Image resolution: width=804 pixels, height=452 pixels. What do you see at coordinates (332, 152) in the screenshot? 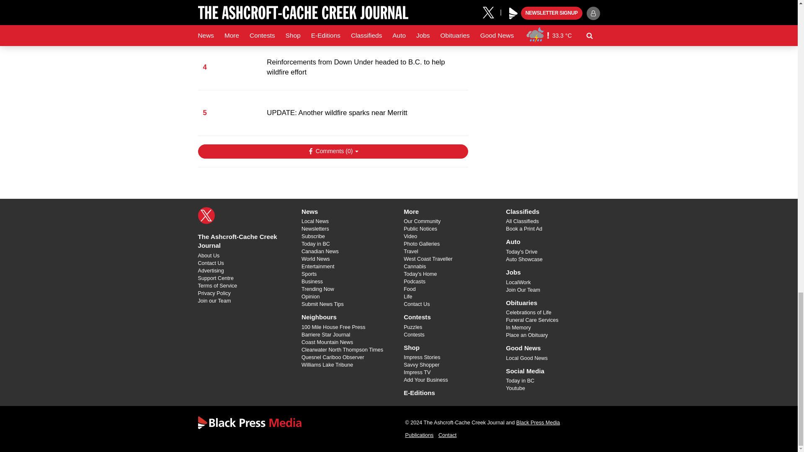
I see `Show Comments` at bounding box center [332, 152].